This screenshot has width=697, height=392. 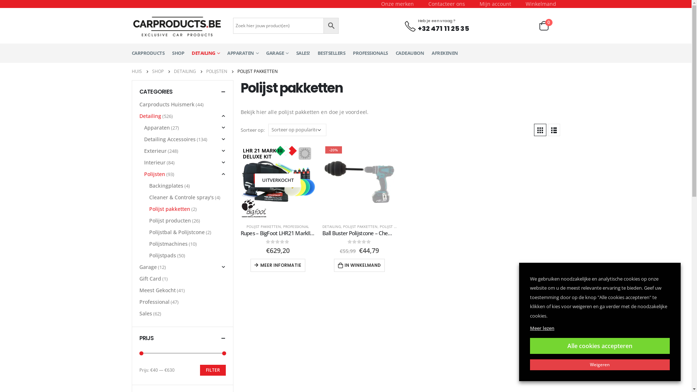 I want to click on POLIJST PRODUCTEN, so click(x=398, y=226).